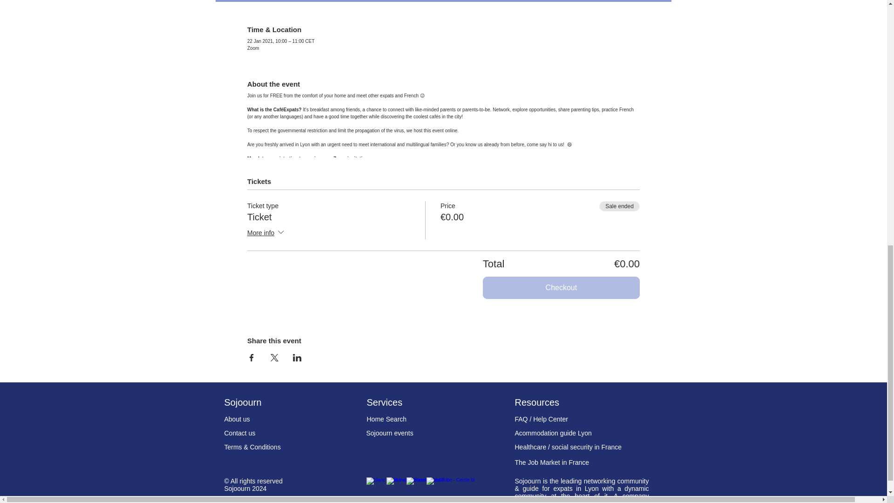  What do you see at coordinates (237, 419) in the screenshot?
I see `About us` at bounding box center [237, 419].